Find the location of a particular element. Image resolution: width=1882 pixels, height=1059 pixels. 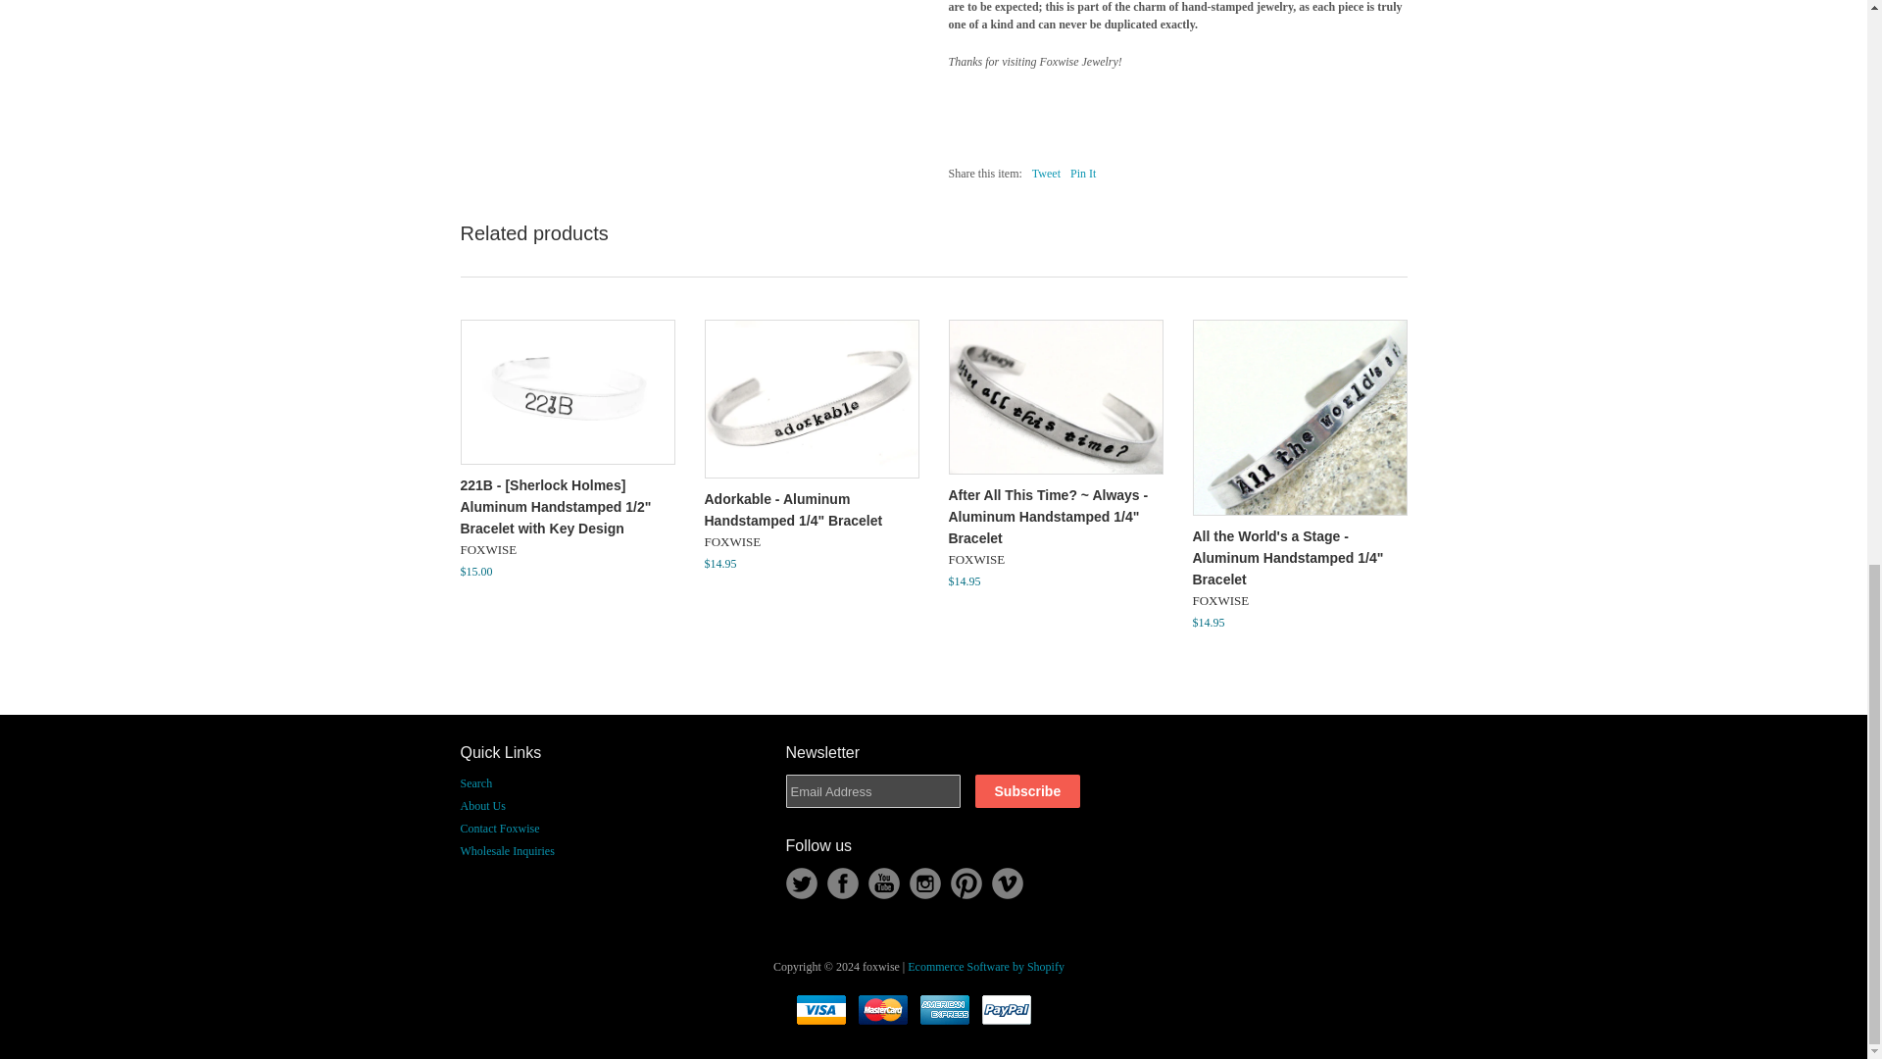

foxwise on Pinterest is located at coordinates (966, 882).